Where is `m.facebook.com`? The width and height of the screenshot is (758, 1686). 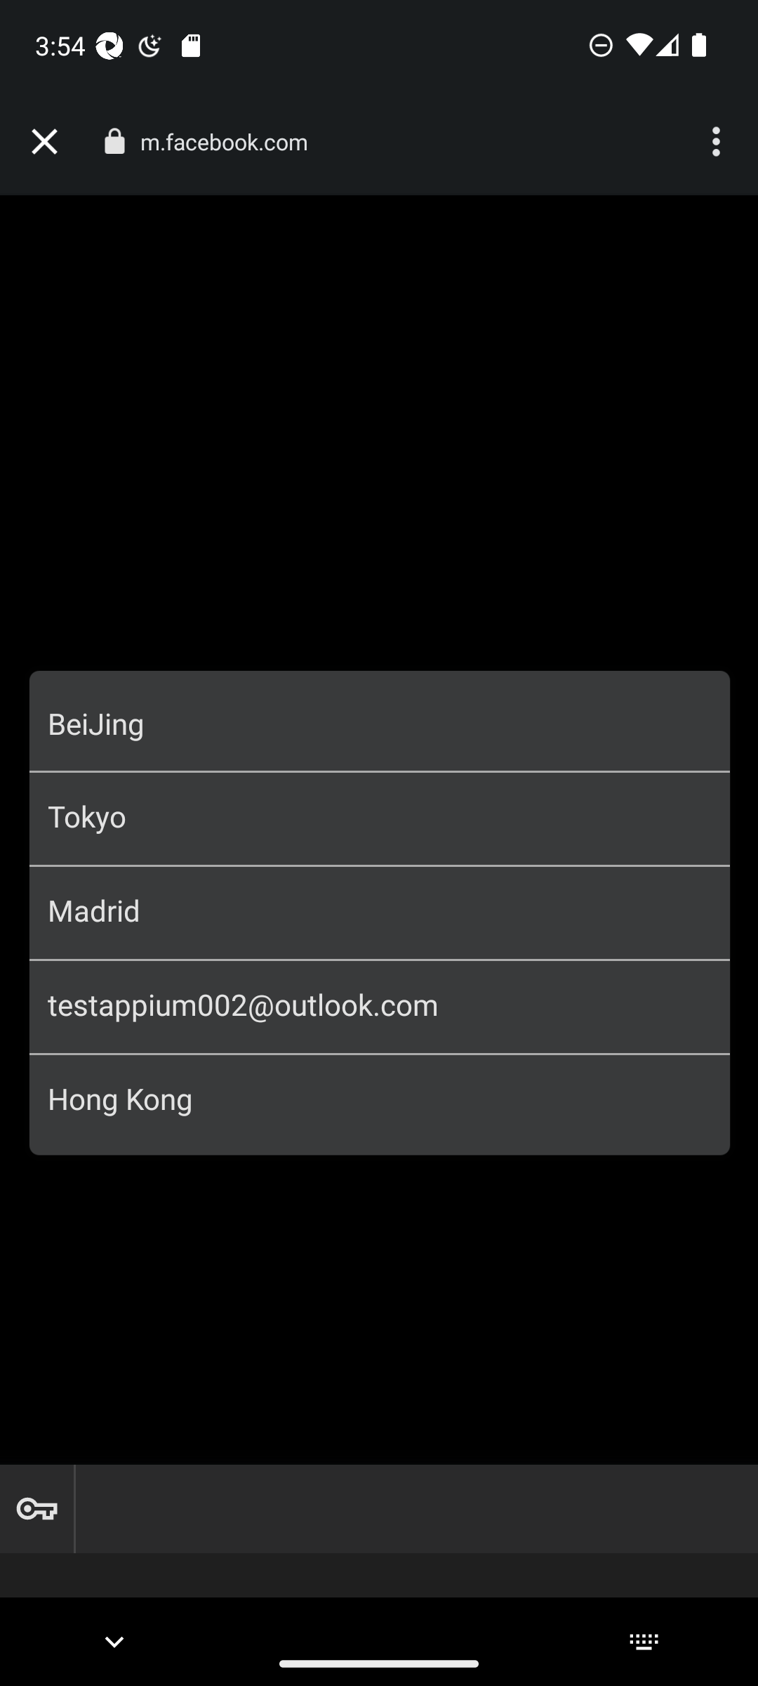 m.facebook.com is located at coordinates (232, 142).